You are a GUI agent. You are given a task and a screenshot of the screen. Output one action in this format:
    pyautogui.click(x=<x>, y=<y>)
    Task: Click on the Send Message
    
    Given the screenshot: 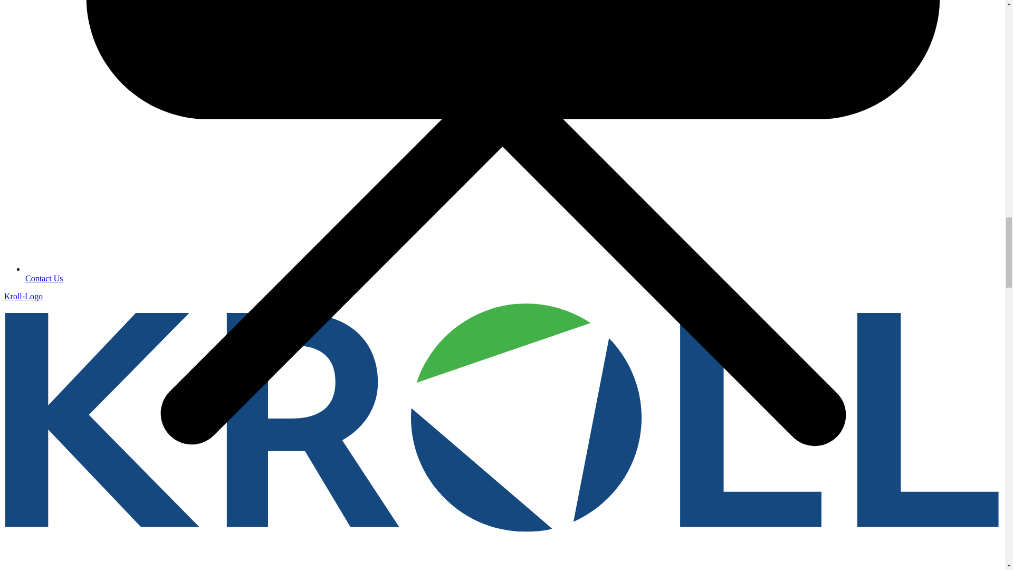 What is the action you would take?
    pyautogui.click(x=44, y=278)
    